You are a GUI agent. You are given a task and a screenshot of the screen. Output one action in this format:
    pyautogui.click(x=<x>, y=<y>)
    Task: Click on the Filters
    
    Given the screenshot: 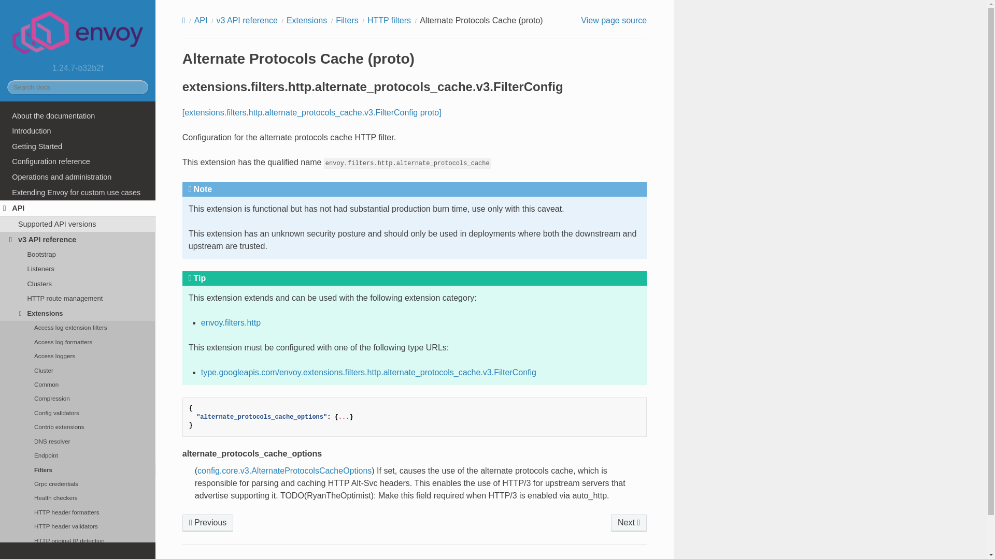 What is the action you would take?
    pyautogui.click(x=78, y=470)
    